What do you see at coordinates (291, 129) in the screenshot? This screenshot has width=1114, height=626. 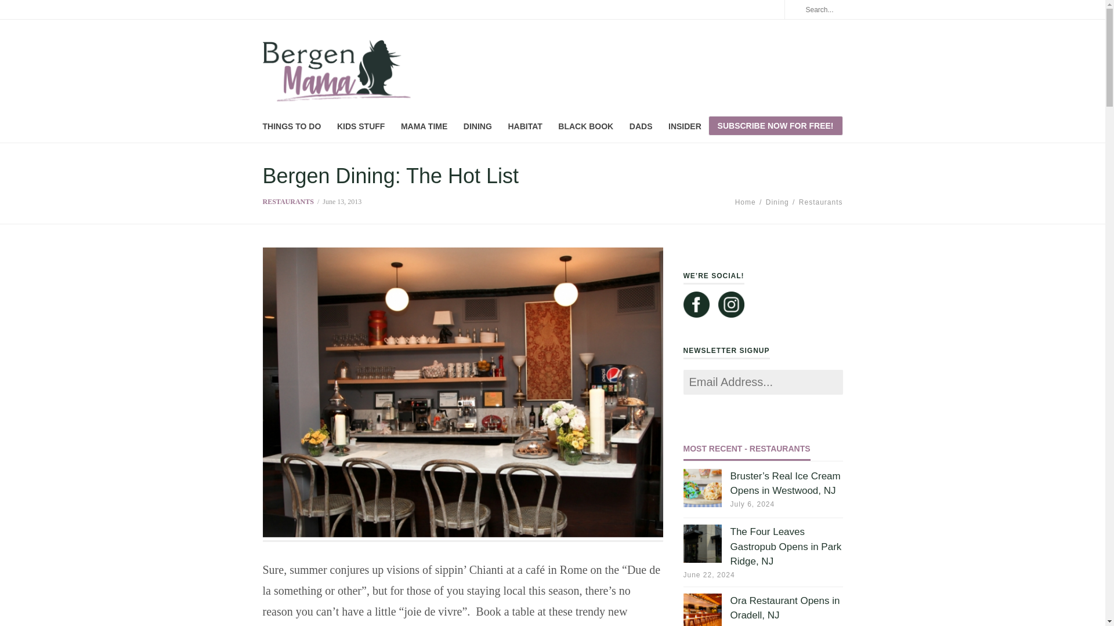 I see `THINGS TO DO` at bounding box center [291, 129].